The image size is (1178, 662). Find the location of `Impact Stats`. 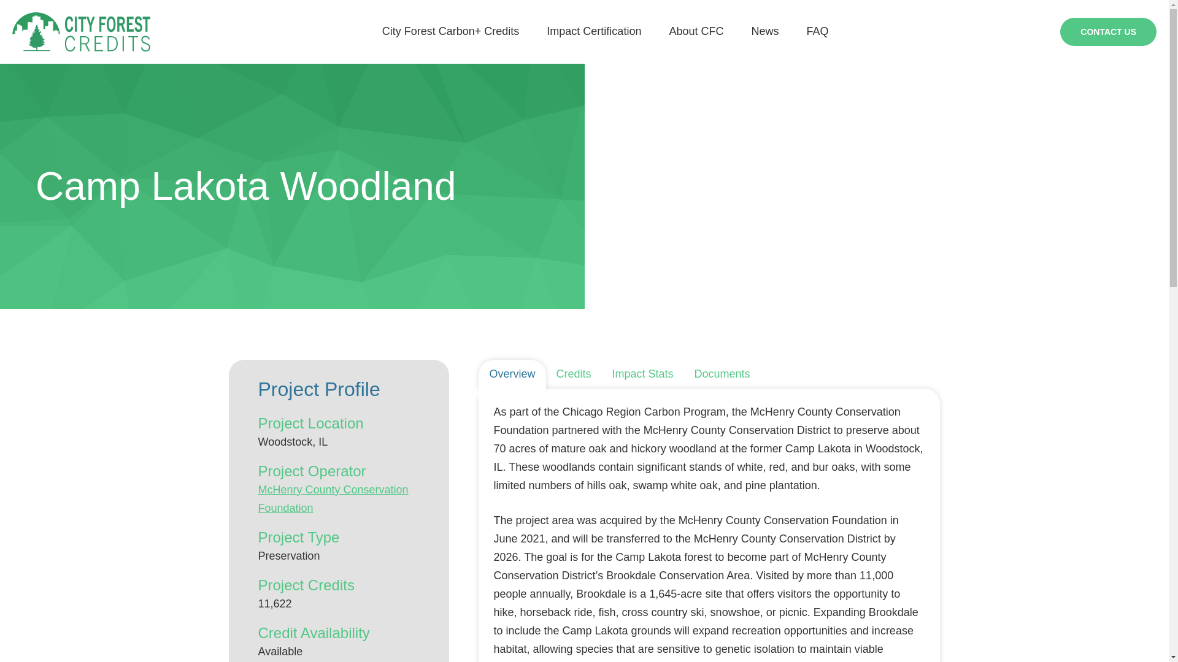

Impact Stats is located at coordinates (643, 375).